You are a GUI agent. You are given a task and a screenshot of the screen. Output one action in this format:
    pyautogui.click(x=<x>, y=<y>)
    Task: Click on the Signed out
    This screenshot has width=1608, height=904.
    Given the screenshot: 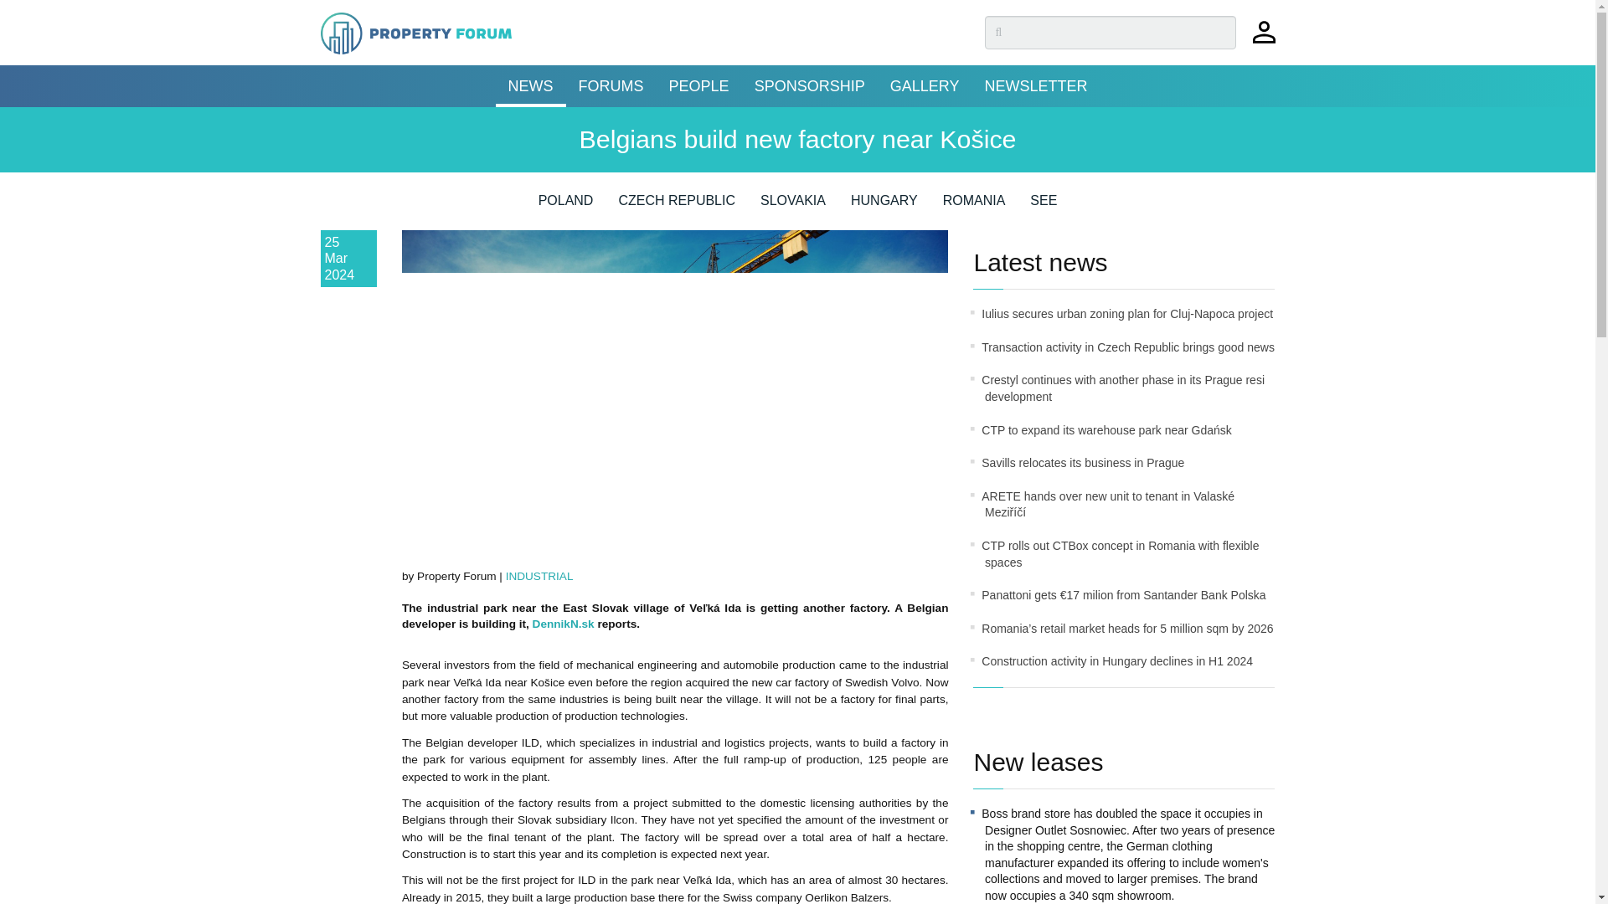 What is the action you would take?
    pyautogui.click(x=1263, y=40)
    